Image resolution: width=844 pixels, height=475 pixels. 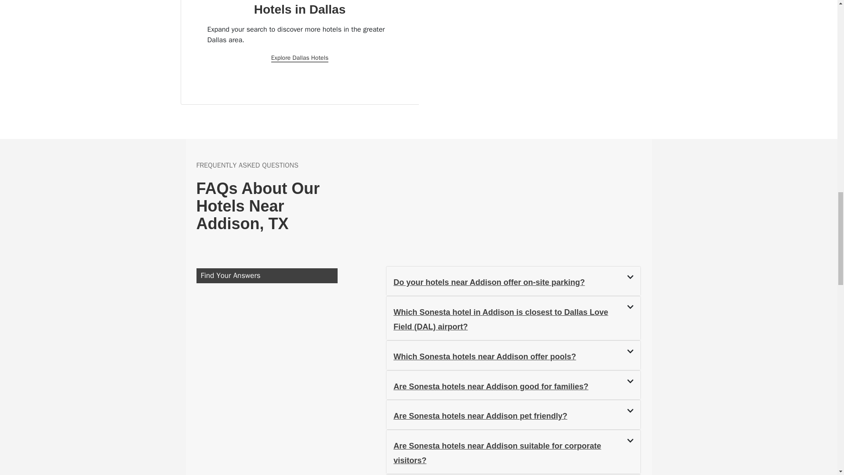 What do you see at coordinates (484, 356) in the screenshot?
I see `Which Sonesta hotels near Addison offer pools?` at bounding box center [484, 356].